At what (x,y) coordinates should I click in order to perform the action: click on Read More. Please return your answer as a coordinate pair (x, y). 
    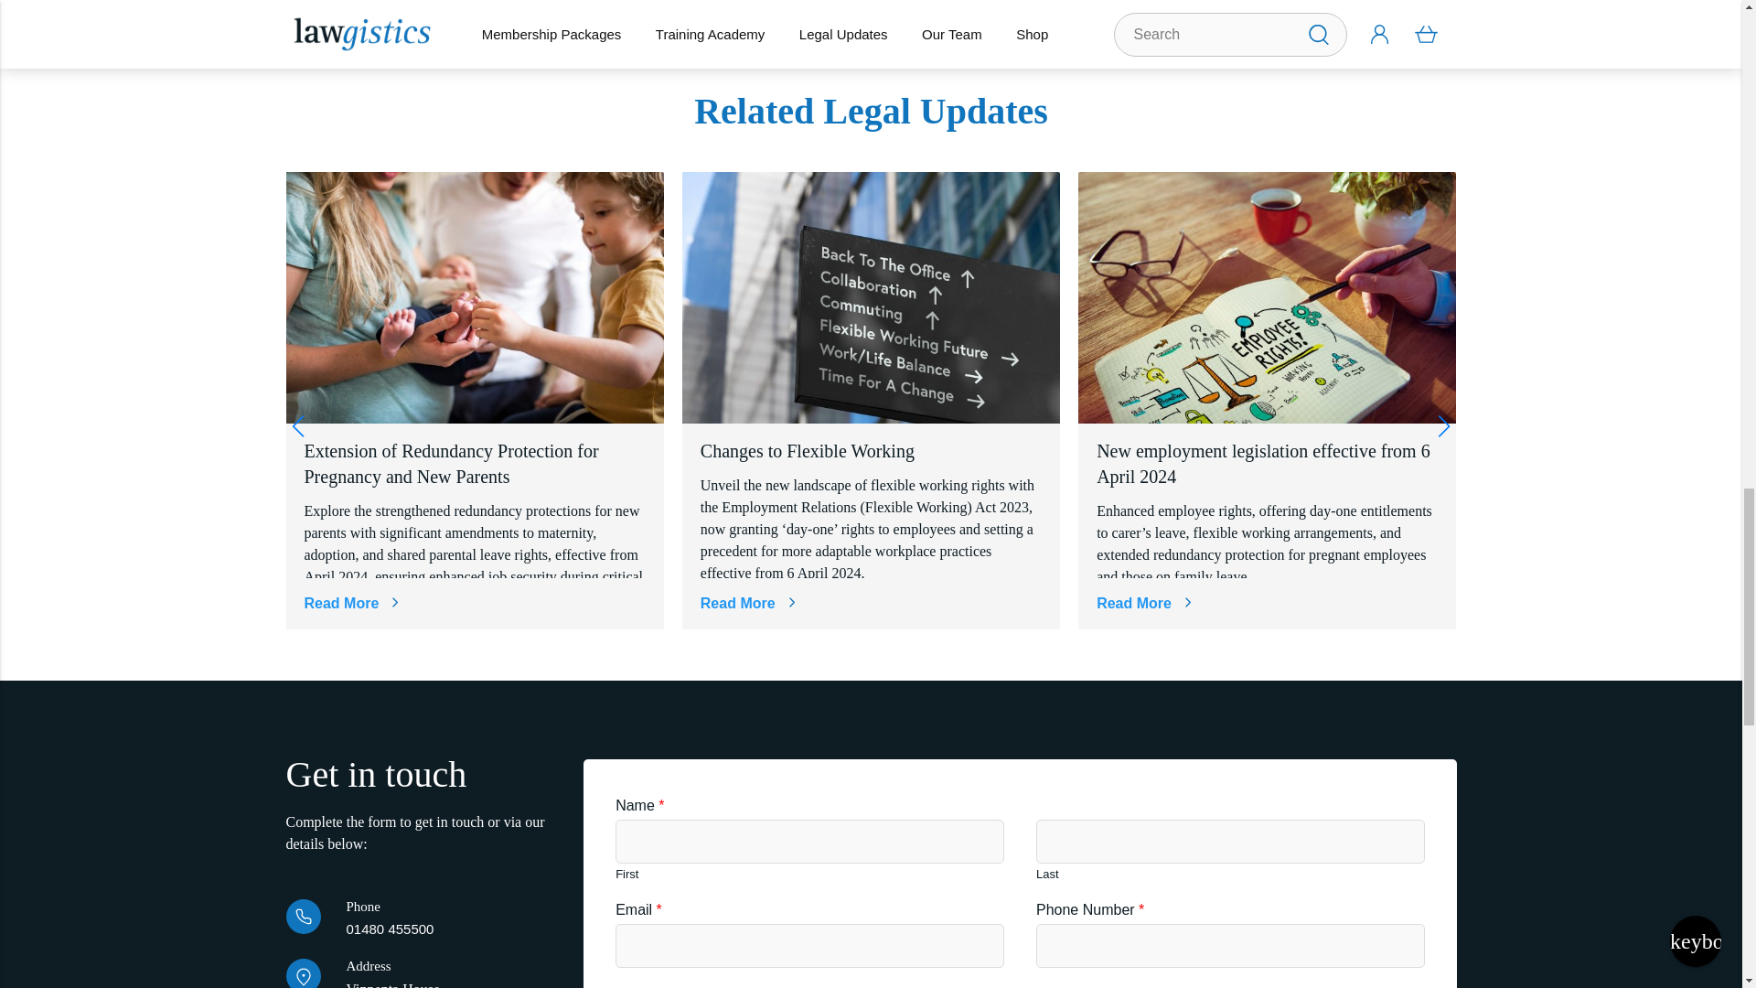
    Looking at the image, I should click on (1143, 604).